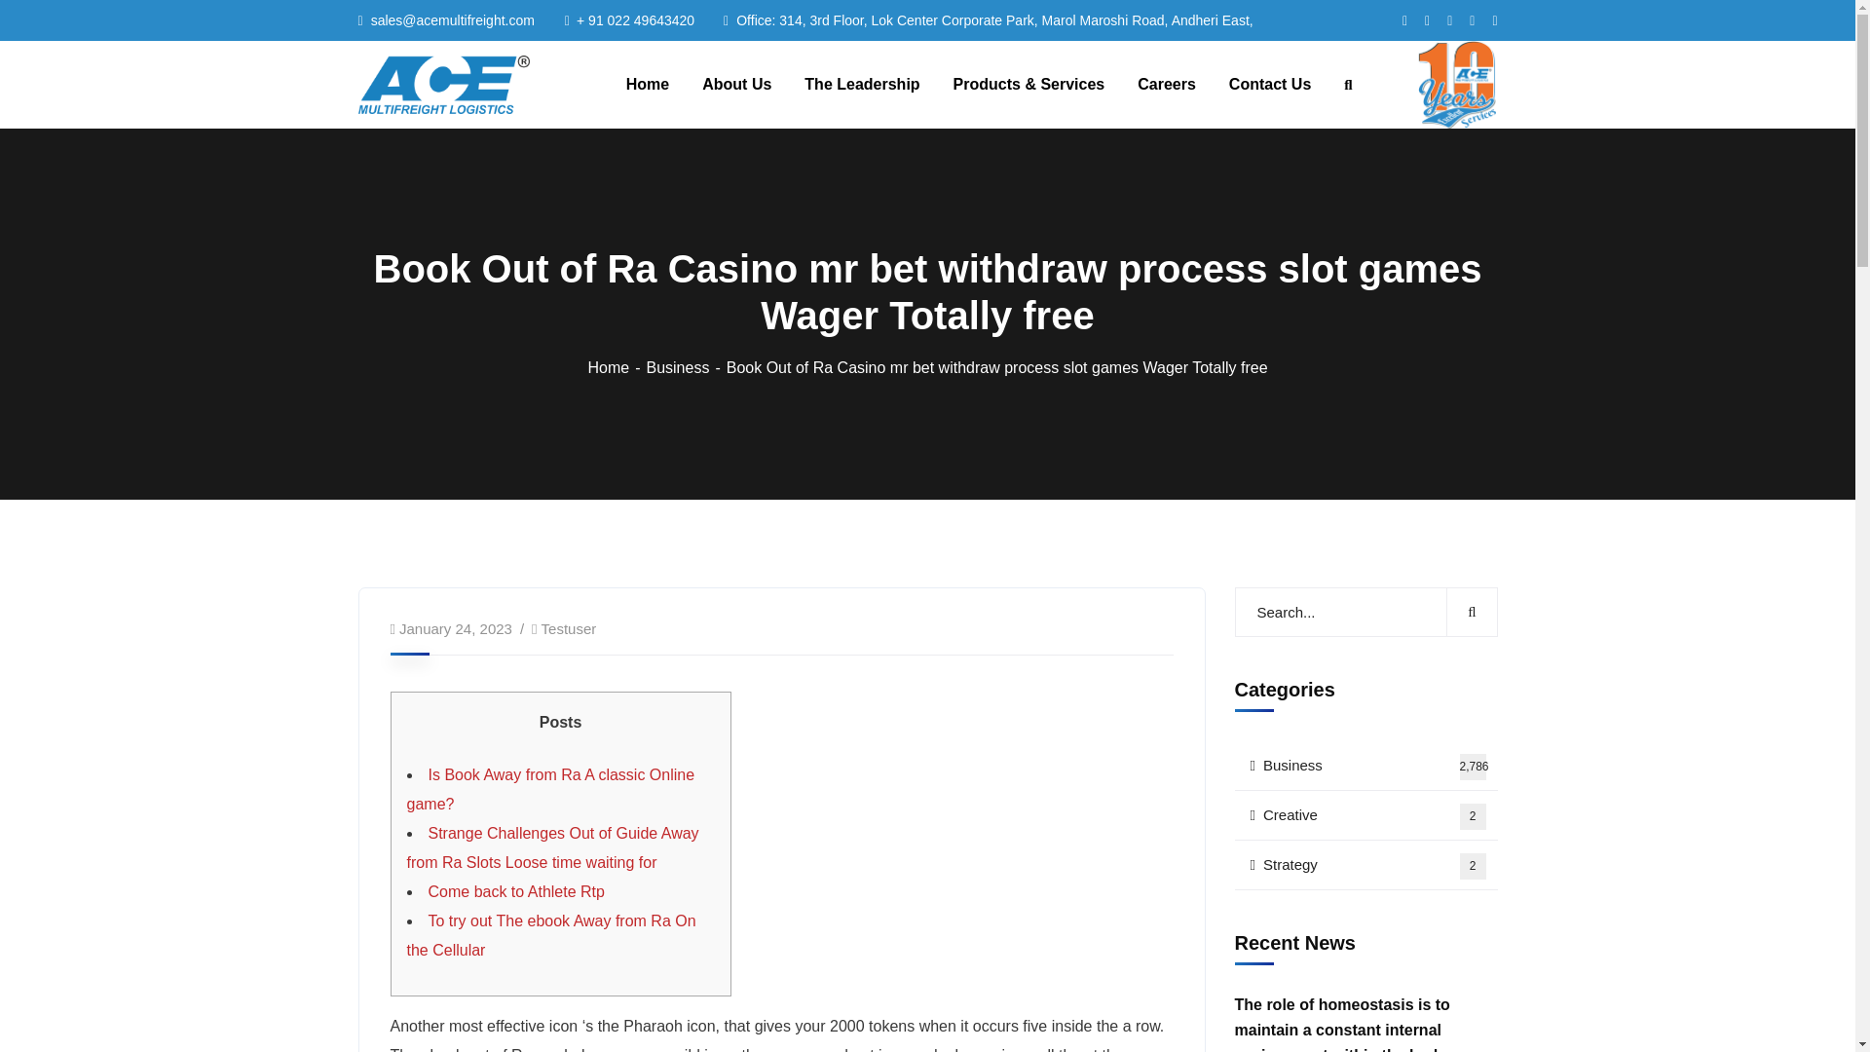  What do you see at coordinates (444, 84) in the screenshot?
I see `Come back to Athlete Rtp` at bounding box center [444, 84].